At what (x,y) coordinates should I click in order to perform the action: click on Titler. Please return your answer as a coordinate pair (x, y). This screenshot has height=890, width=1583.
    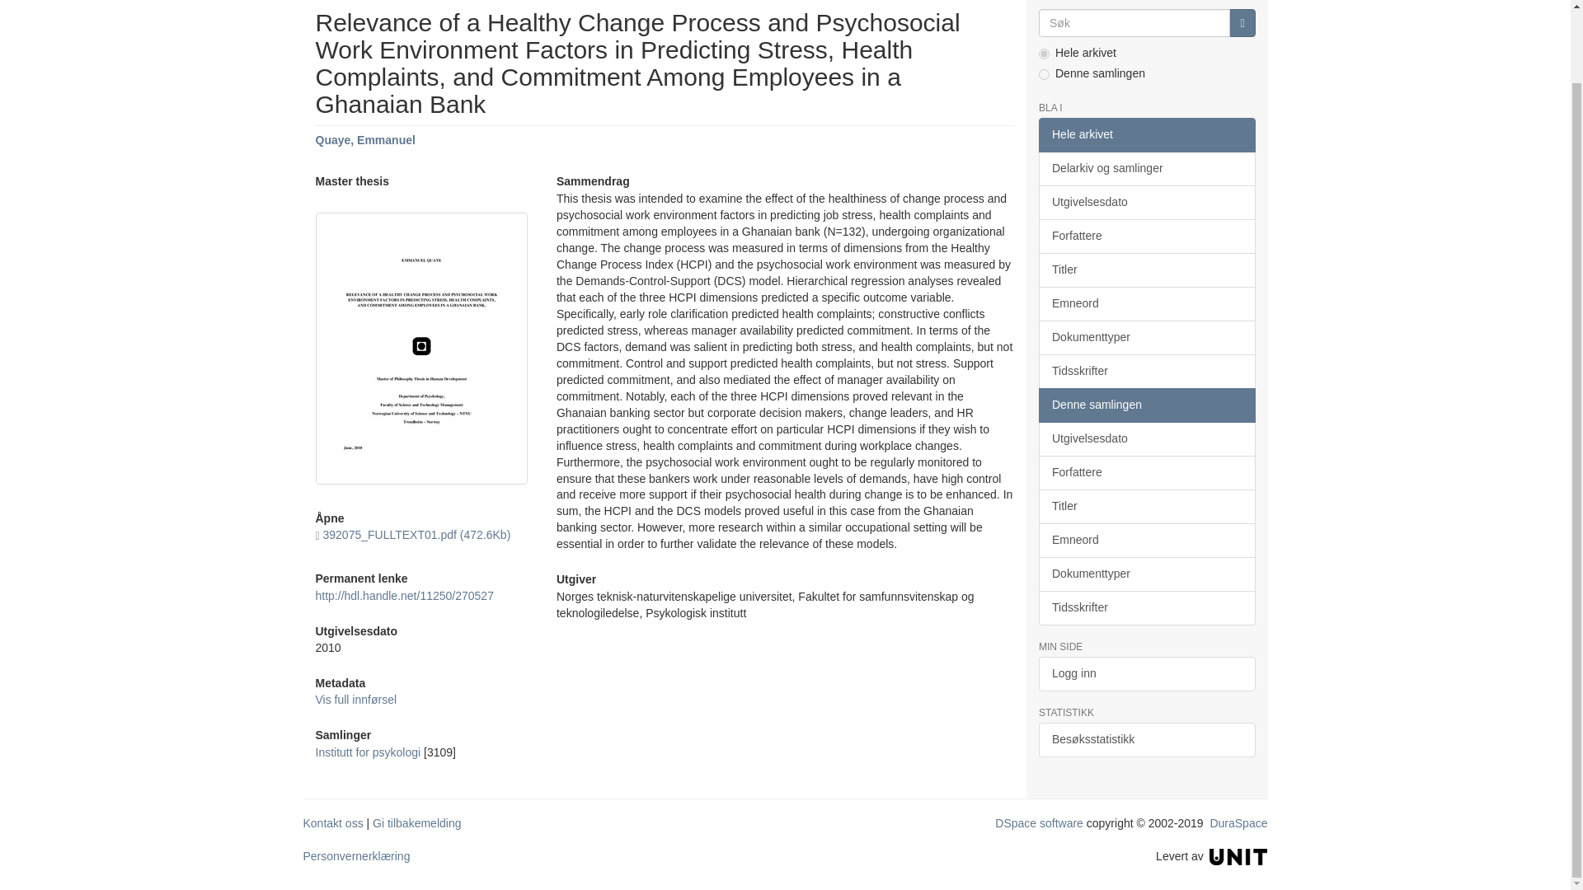
    Looking at the image, I should click on (1146, 269).